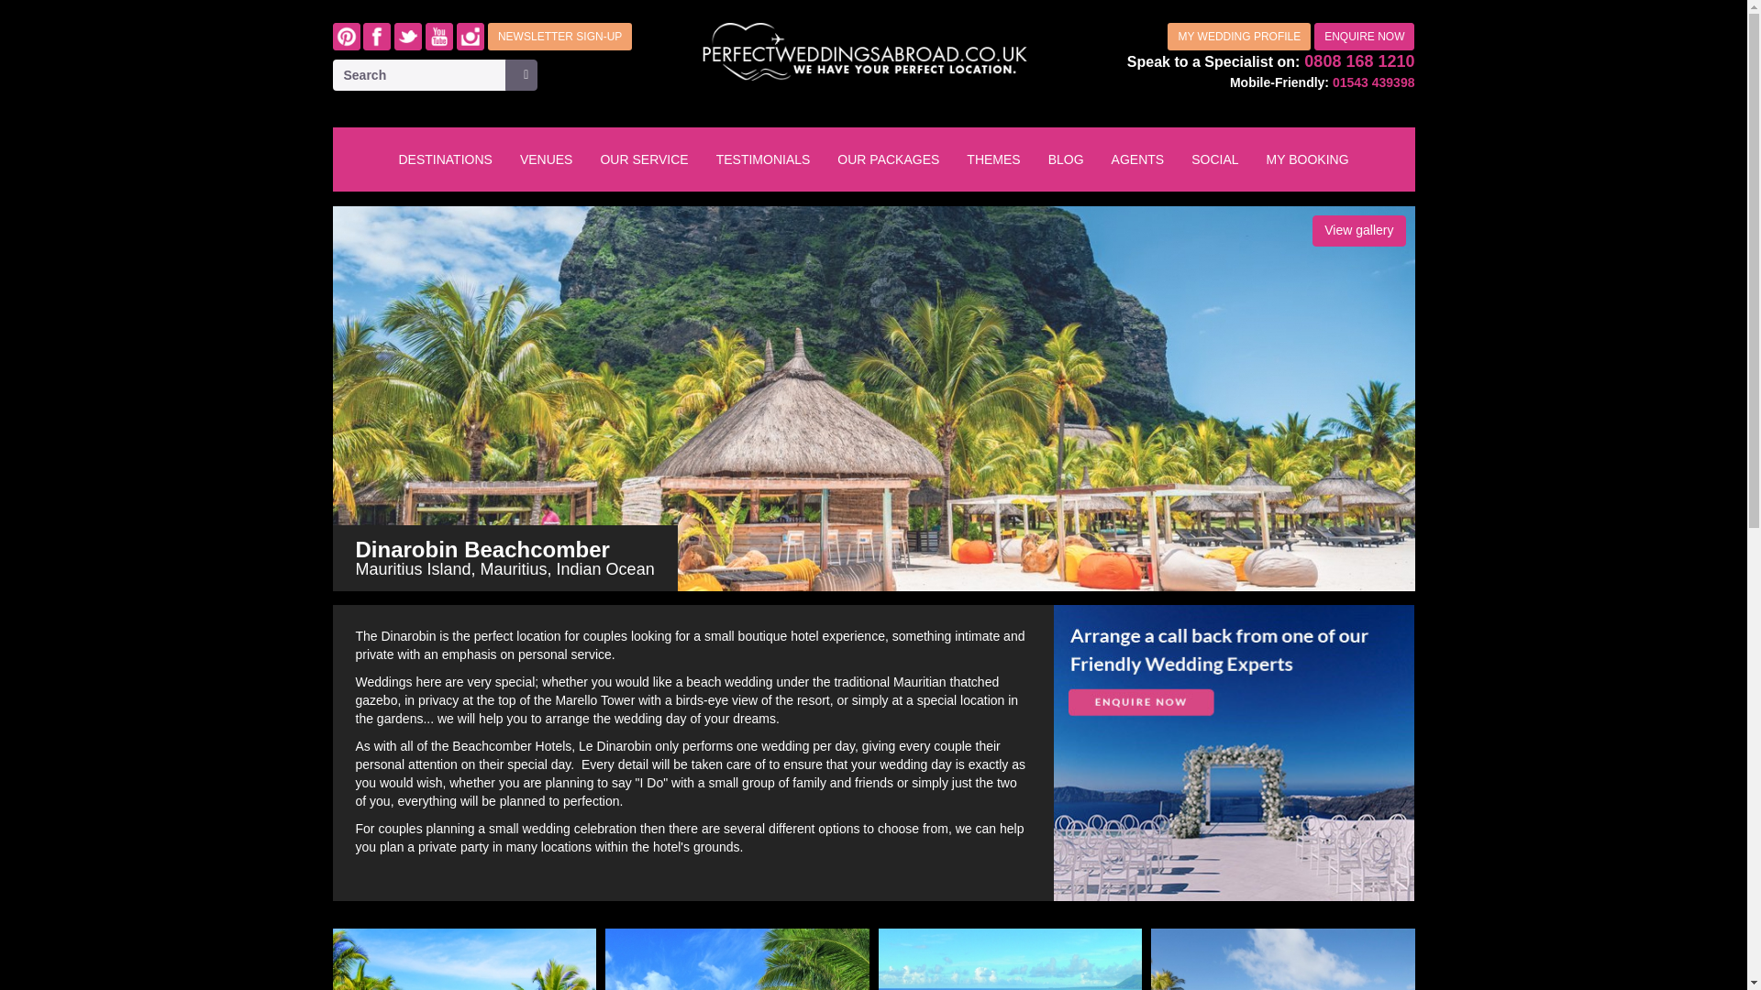 Image resolution: width=1761 pixels, height=990 pixels. I want to click on Pinterest, so click(345, 37).